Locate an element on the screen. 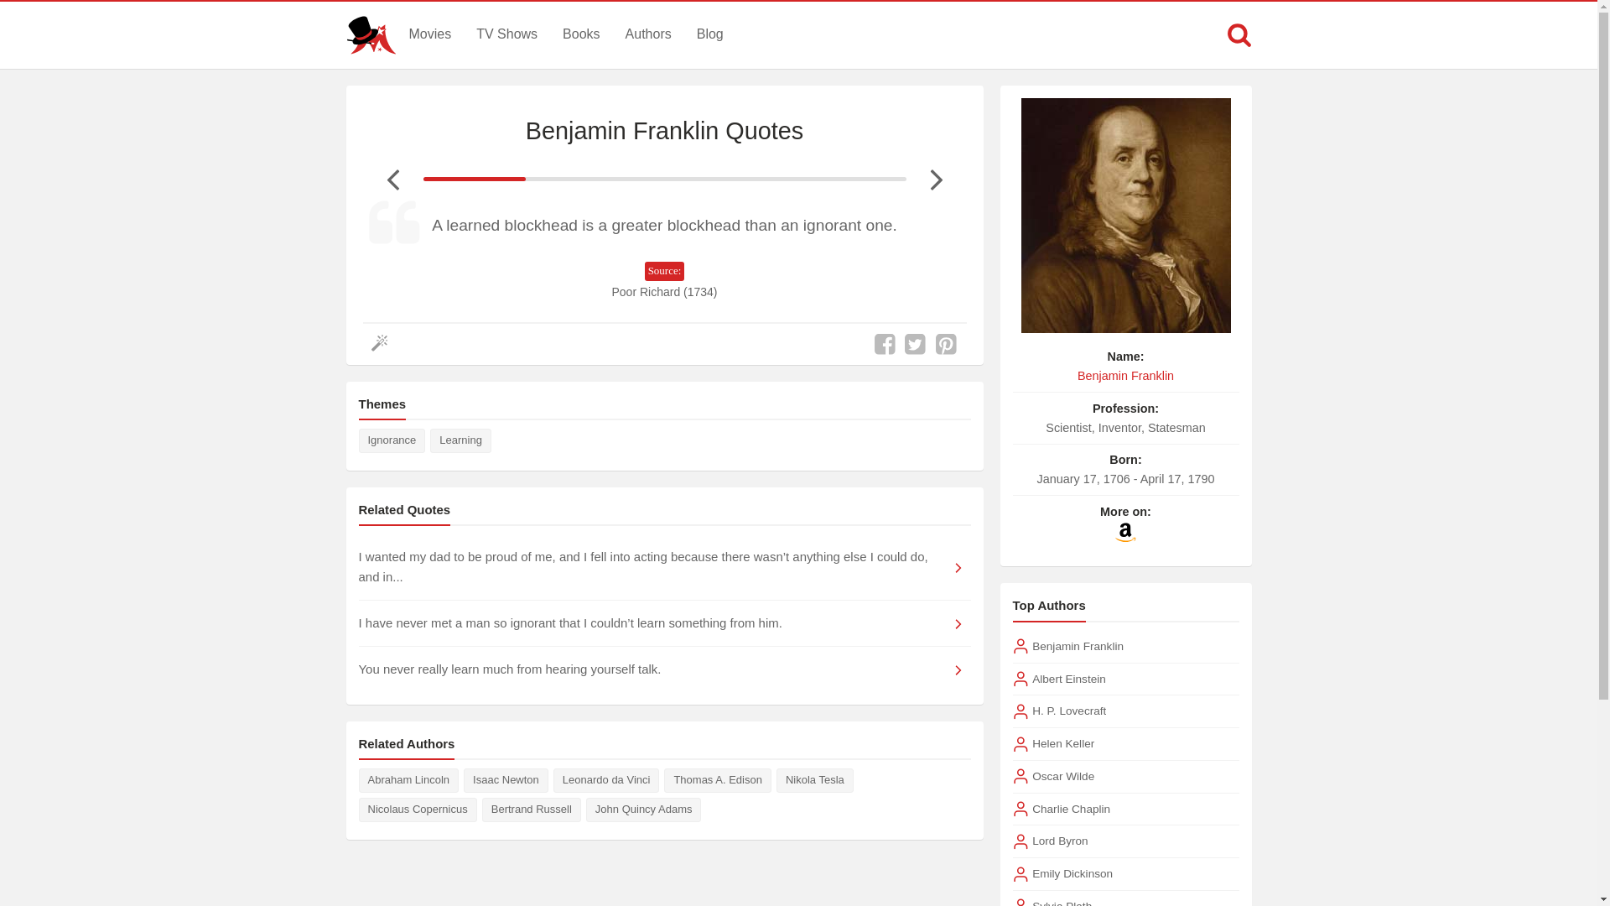 The width and height of the screenshot is (1610, 906). Thomas A. Edison is located at coordinates (717, 780).